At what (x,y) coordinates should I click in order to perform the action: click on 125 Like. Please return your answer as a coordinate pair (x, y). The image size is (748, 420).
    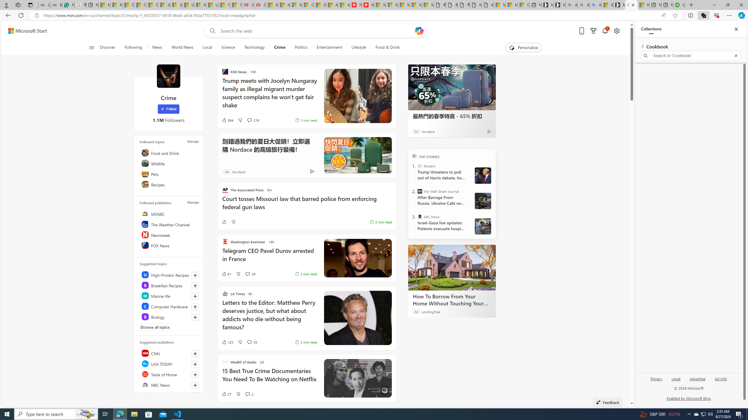
    Looking at the image, I should click on (227, 342).